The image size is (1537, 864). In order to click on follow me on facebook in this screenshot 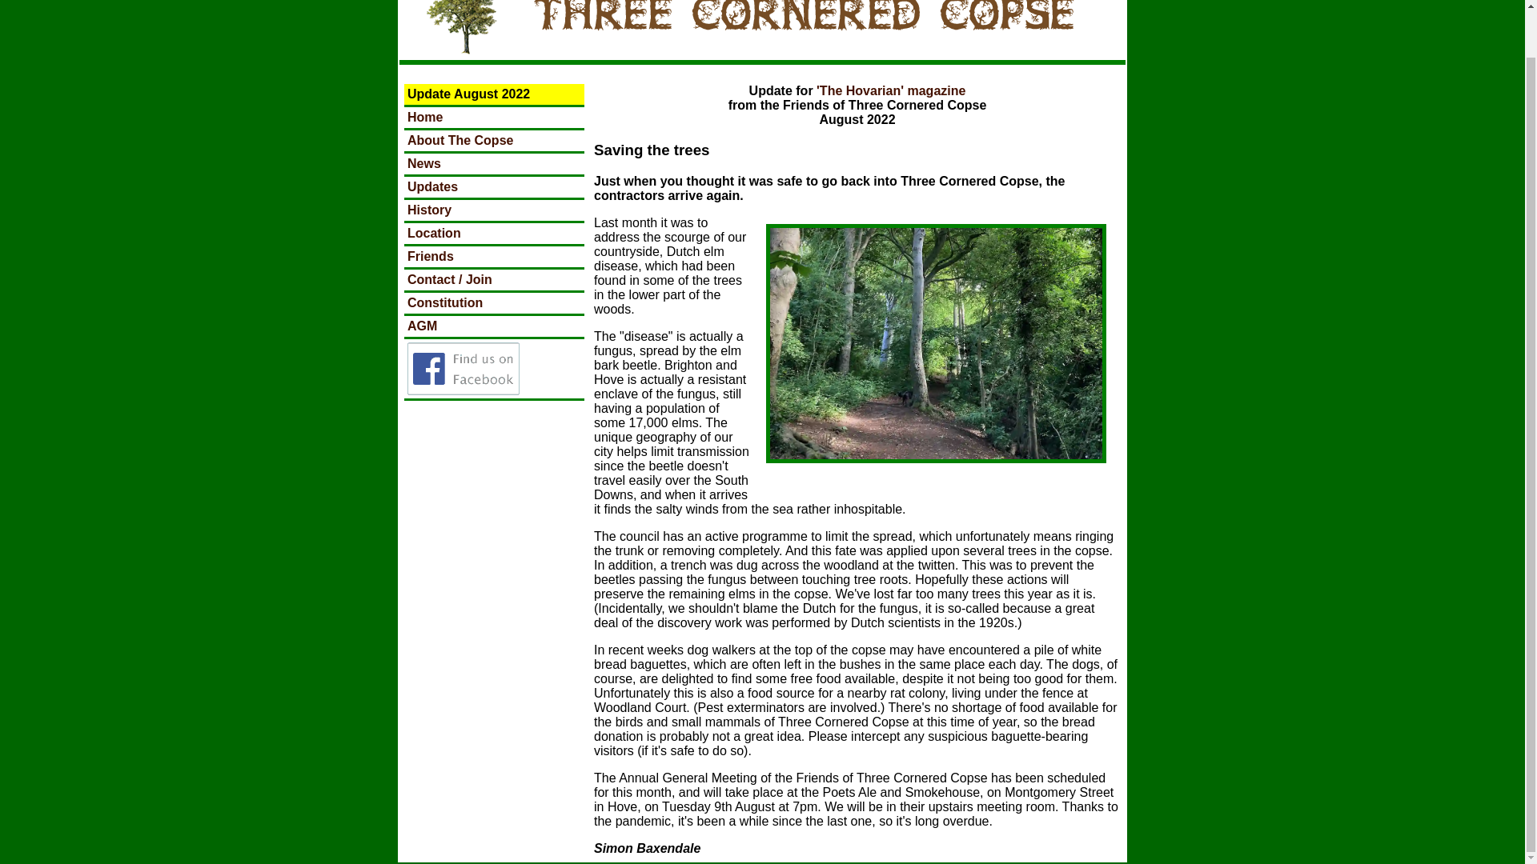, I will do `click(463, 390)`.